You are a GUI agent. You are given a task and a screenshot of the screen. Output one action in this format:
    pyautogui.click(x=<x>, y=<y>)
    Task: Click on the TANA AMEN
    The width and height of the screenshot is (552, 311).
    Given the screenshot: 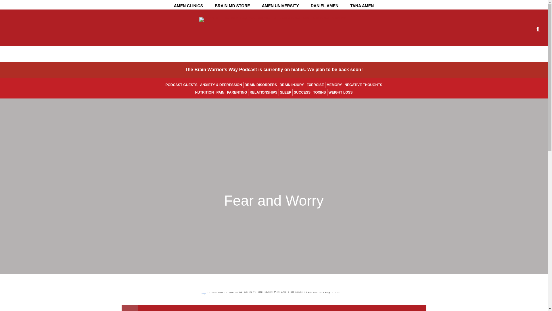 What is the action you would take?
    pyautogui.click(x=362, y=6)
    